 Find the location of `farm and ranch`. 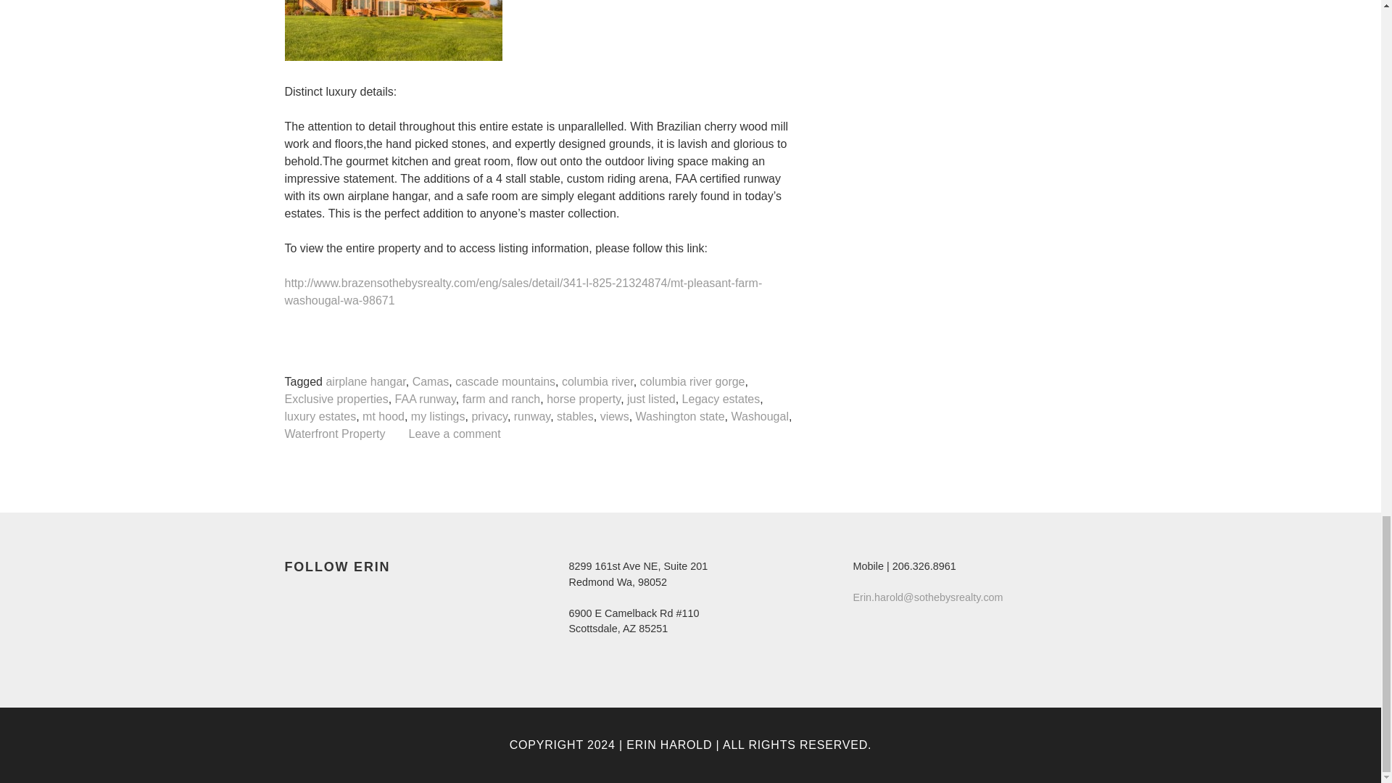

farm and ranch is located at coordinates (502, 399).